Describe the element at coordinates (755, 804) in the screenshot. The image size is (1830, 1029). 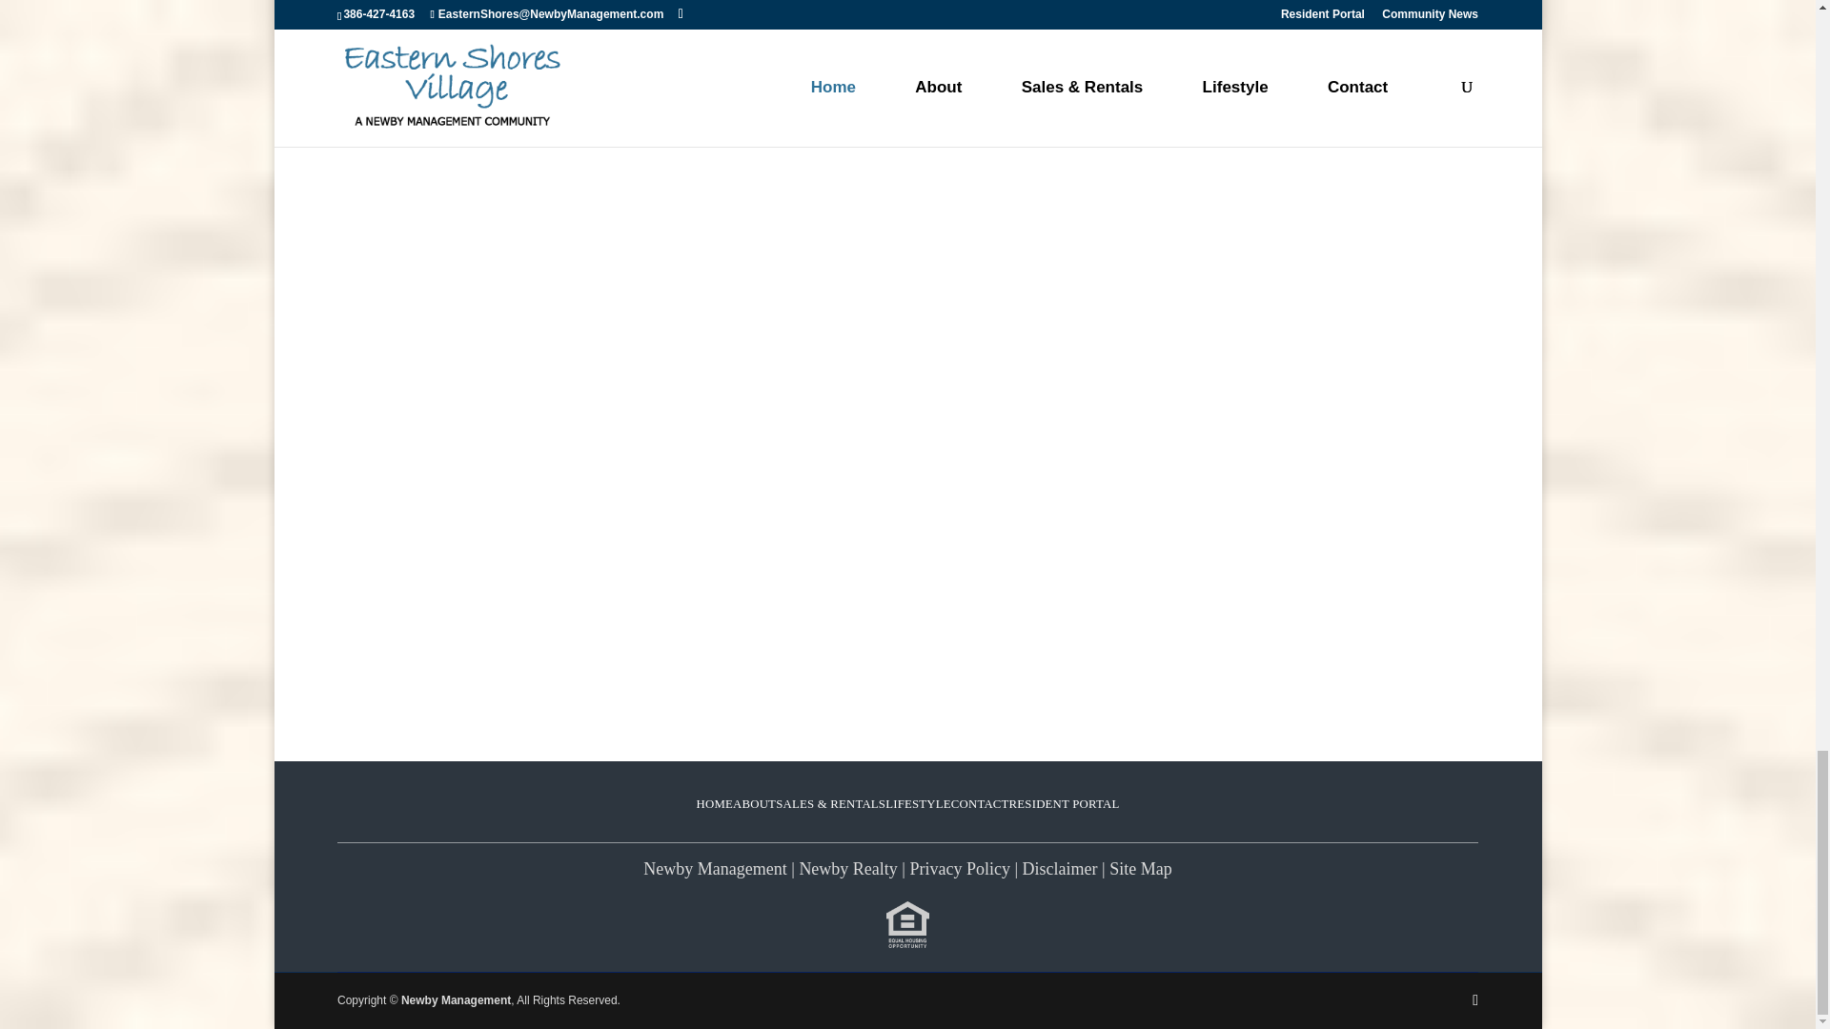
I see `ABOUT` at that location.